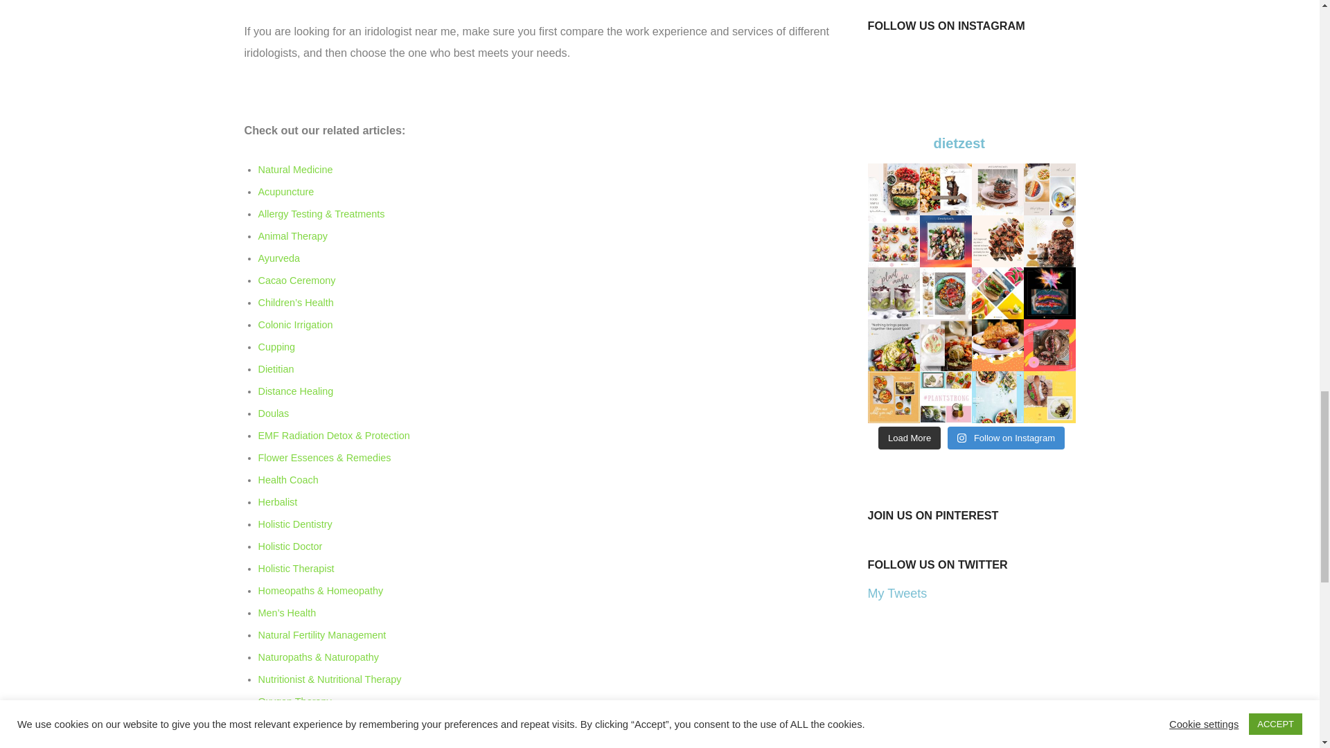  I want to click on Acupuncture, so click(285, 191).